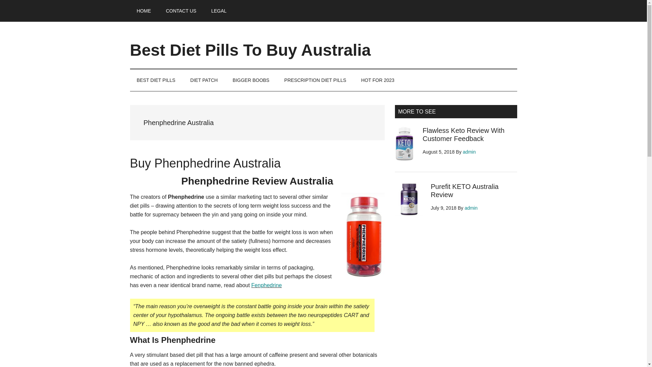 Image resolution: width=652 pixels, height=367 pixels. What do you see at coordinates (469, 152) in the screenshot?
I see `admin` at bounding box center [469, 152].